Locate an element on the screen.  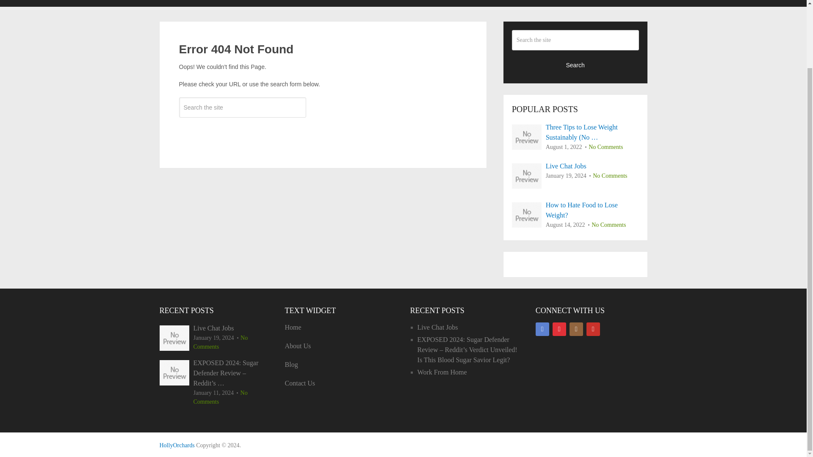
YouTube is located at coordinates (593, 329).